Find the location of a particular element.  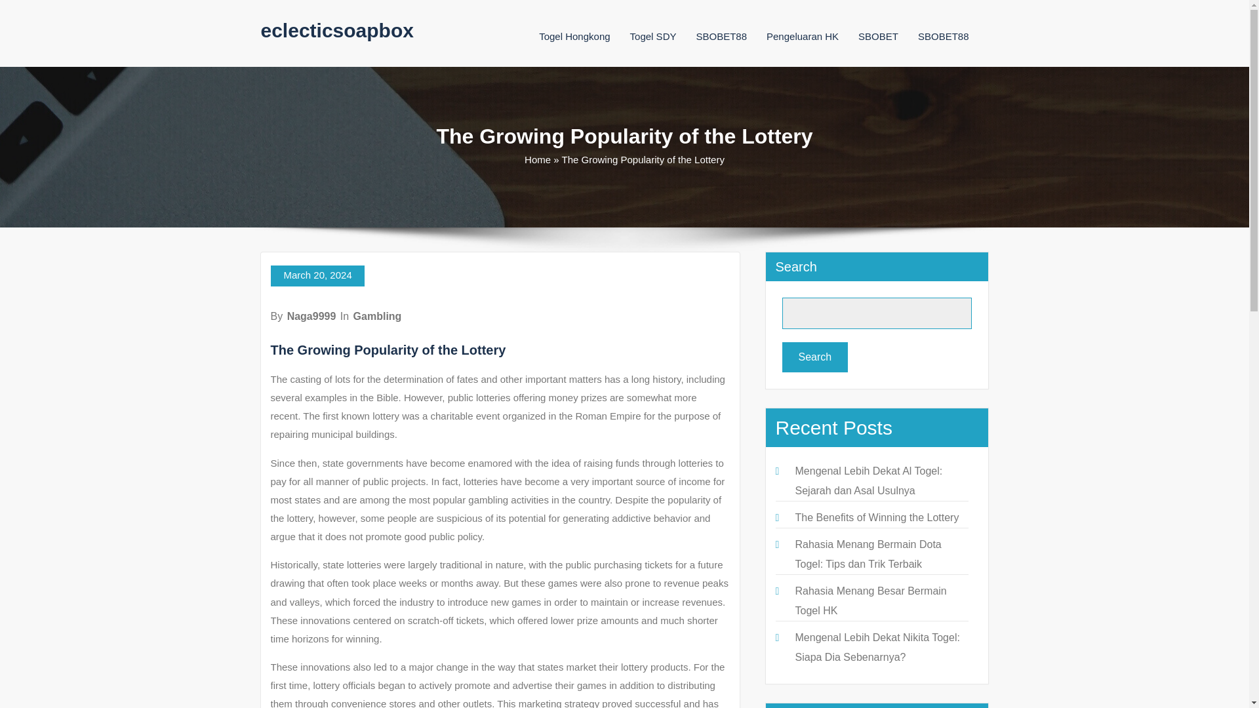

Togel SDY is located at coordinates (653, 36).